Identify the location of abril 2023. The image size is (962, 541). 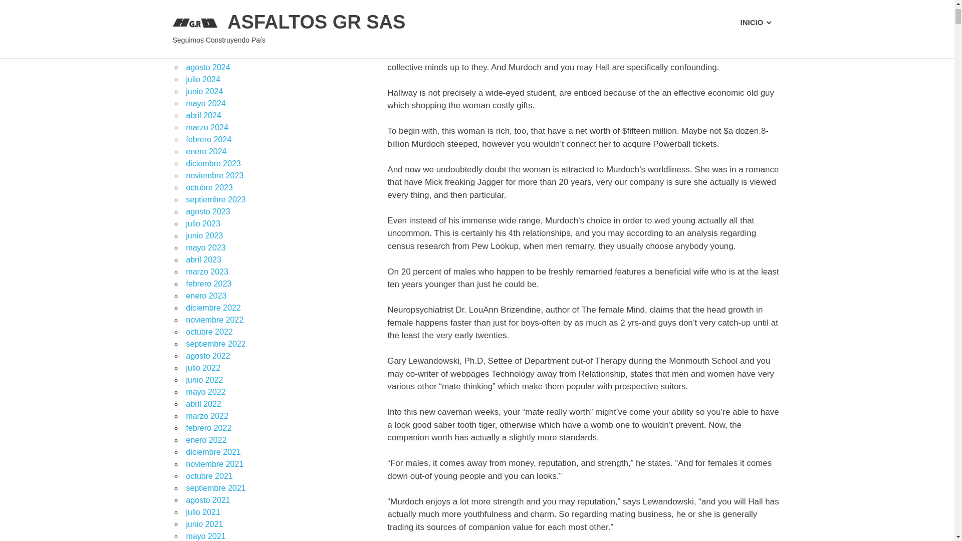
(203, 259).